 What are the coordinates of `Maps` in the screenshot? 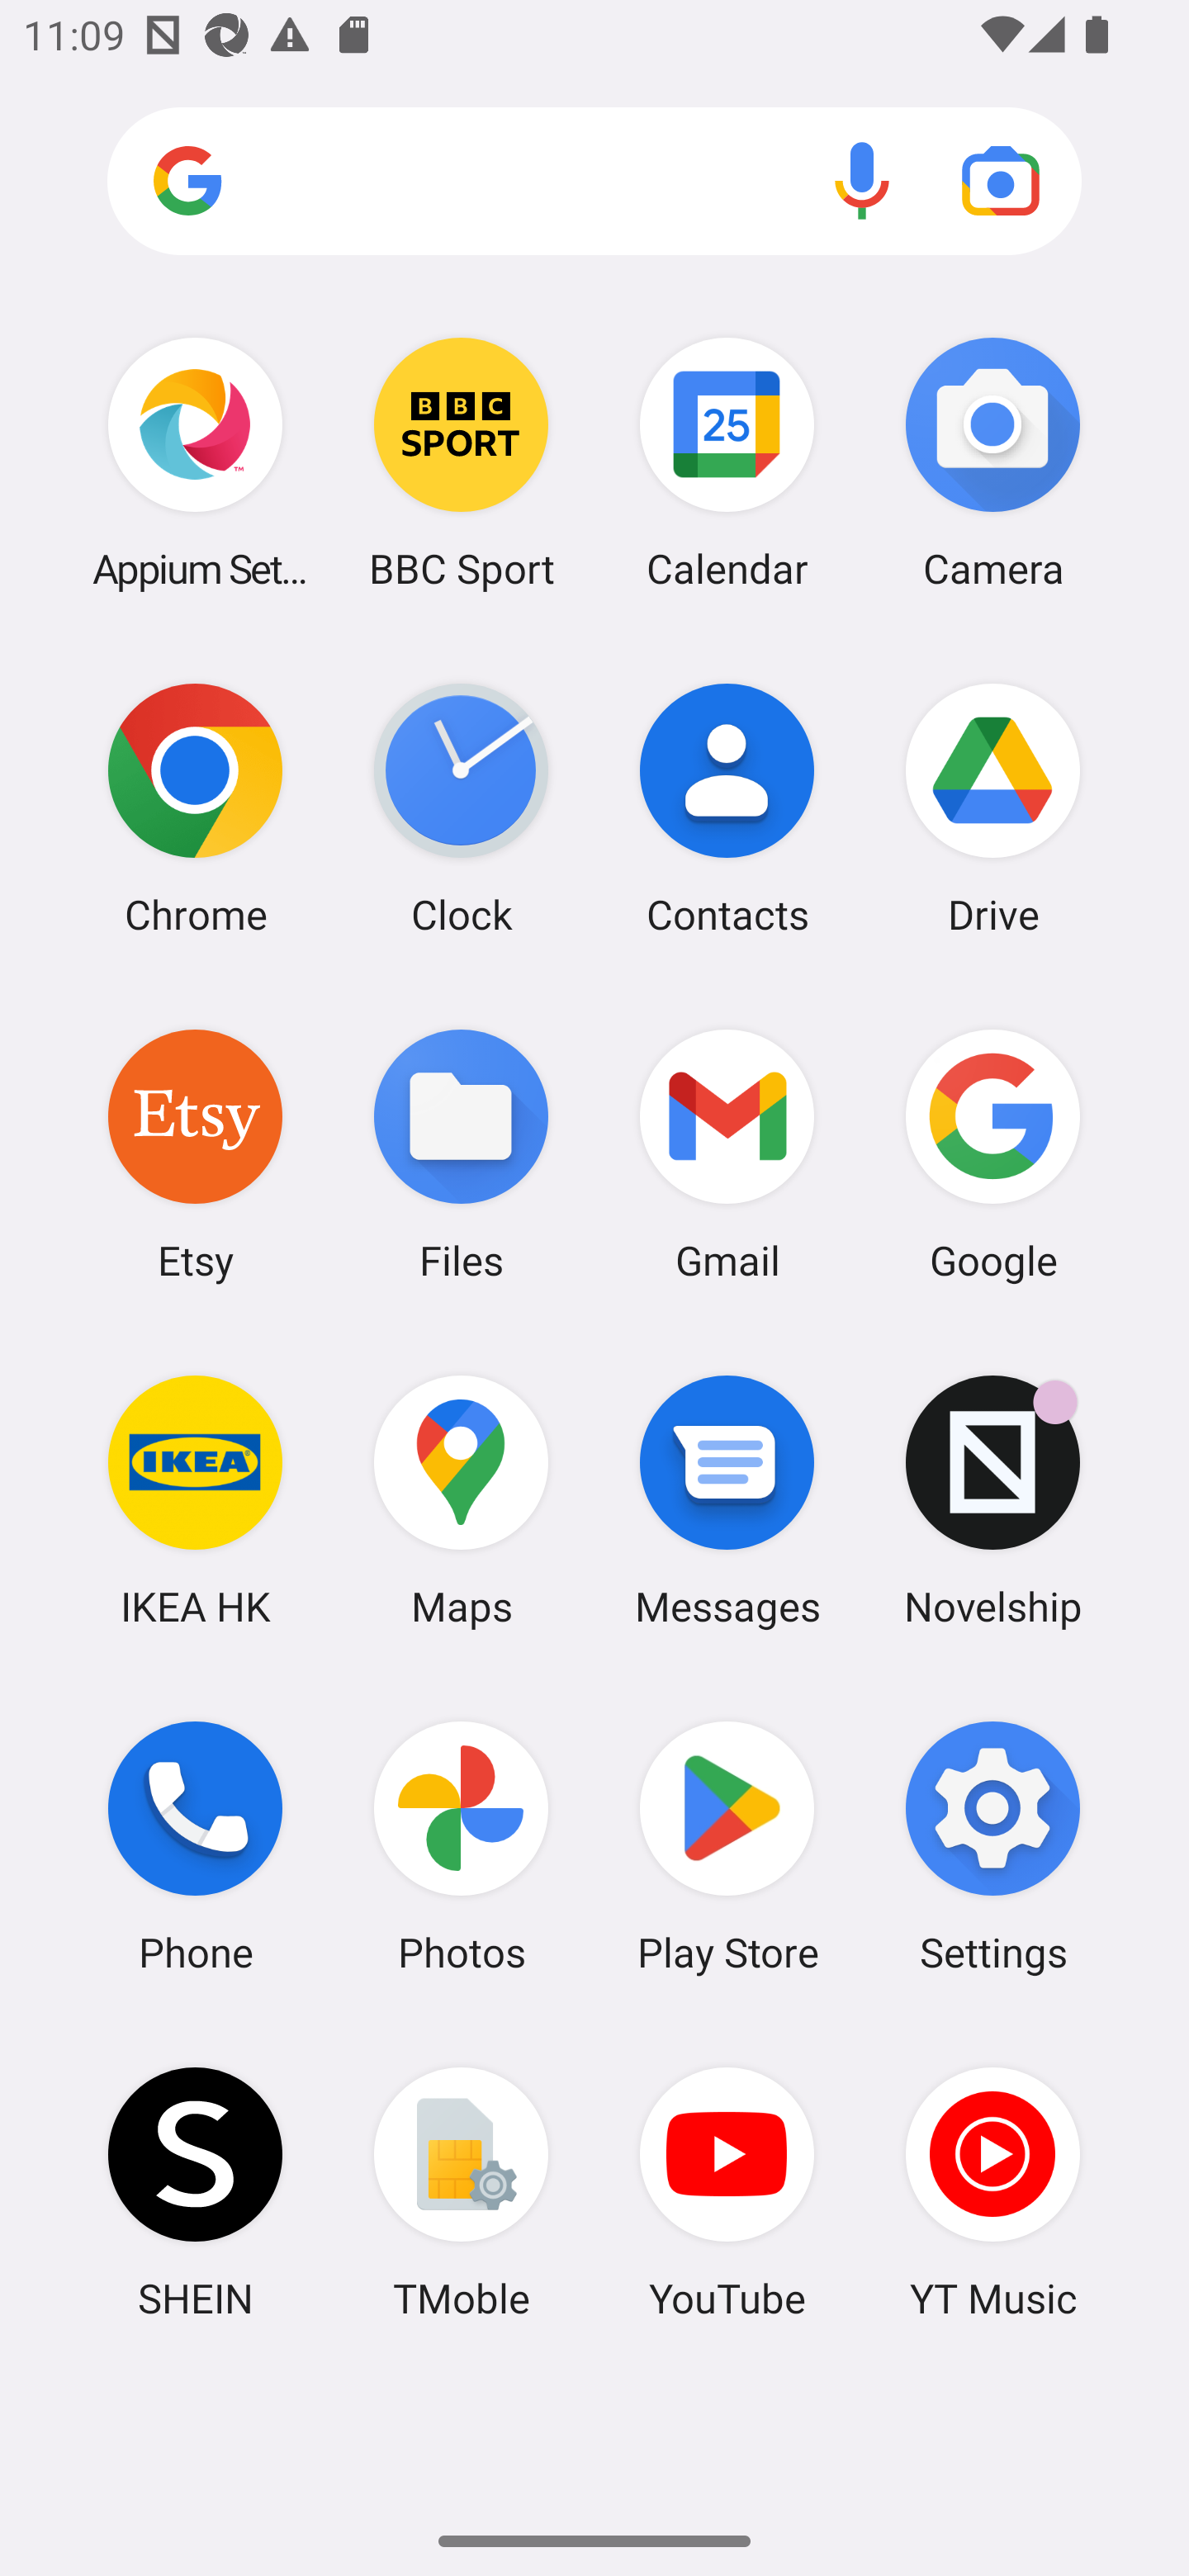 It's located at (461, 1500).